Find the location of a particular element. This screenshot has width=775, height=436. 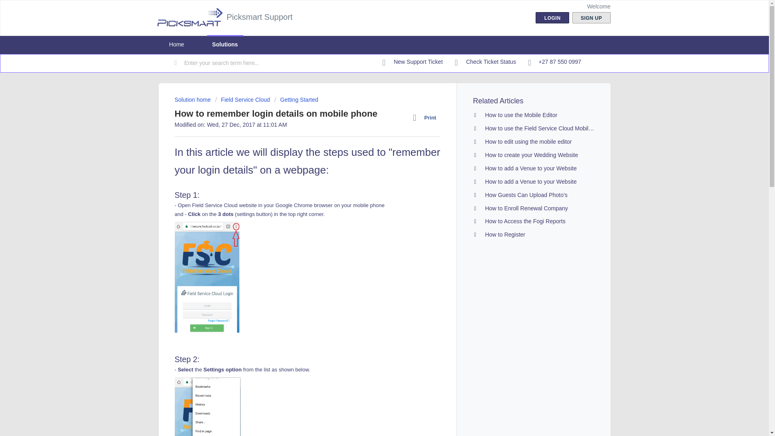

How to add a Venue to your Website is located at coordinates (530, 181).